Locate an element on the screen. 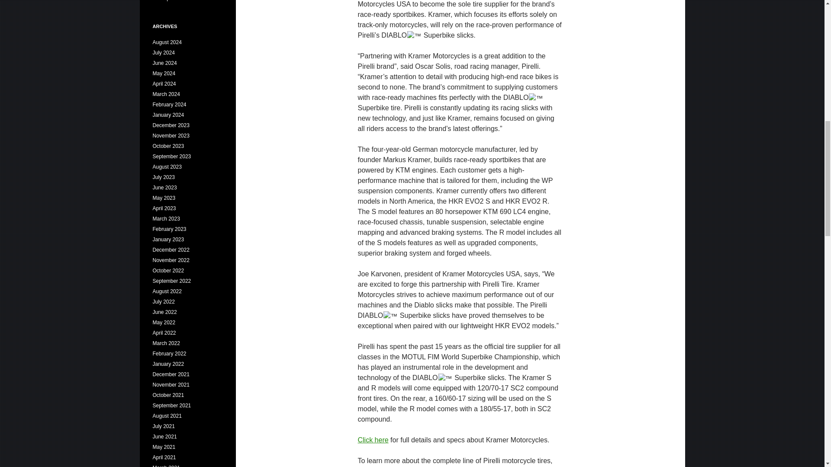  April 2024 is located at coordinates (164, 83).